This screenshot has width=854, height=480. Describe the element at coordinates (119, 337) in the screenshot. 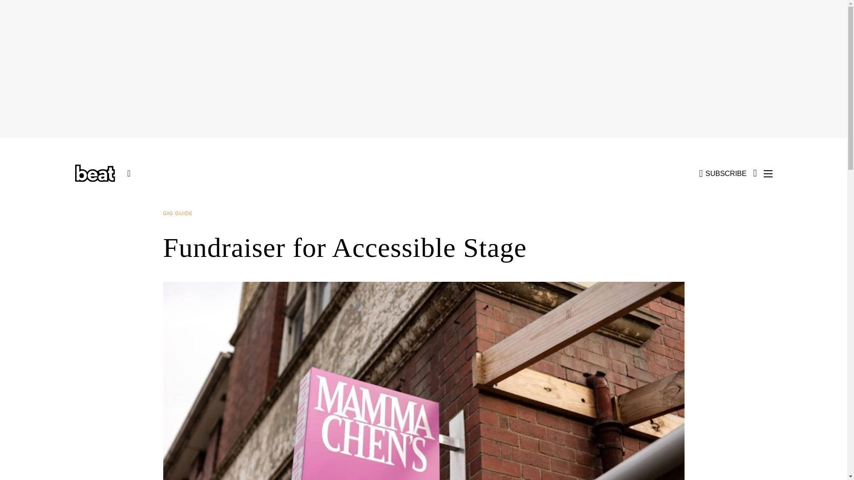

I see `3rd party ad content` at that location.